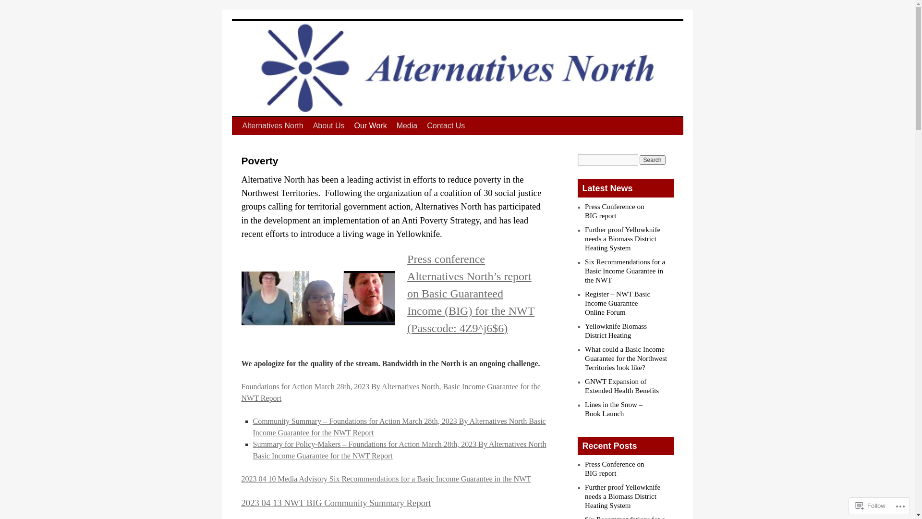  Describe the element at coordinates (329, 126) in the screenshot. I see `About Us` at that location.